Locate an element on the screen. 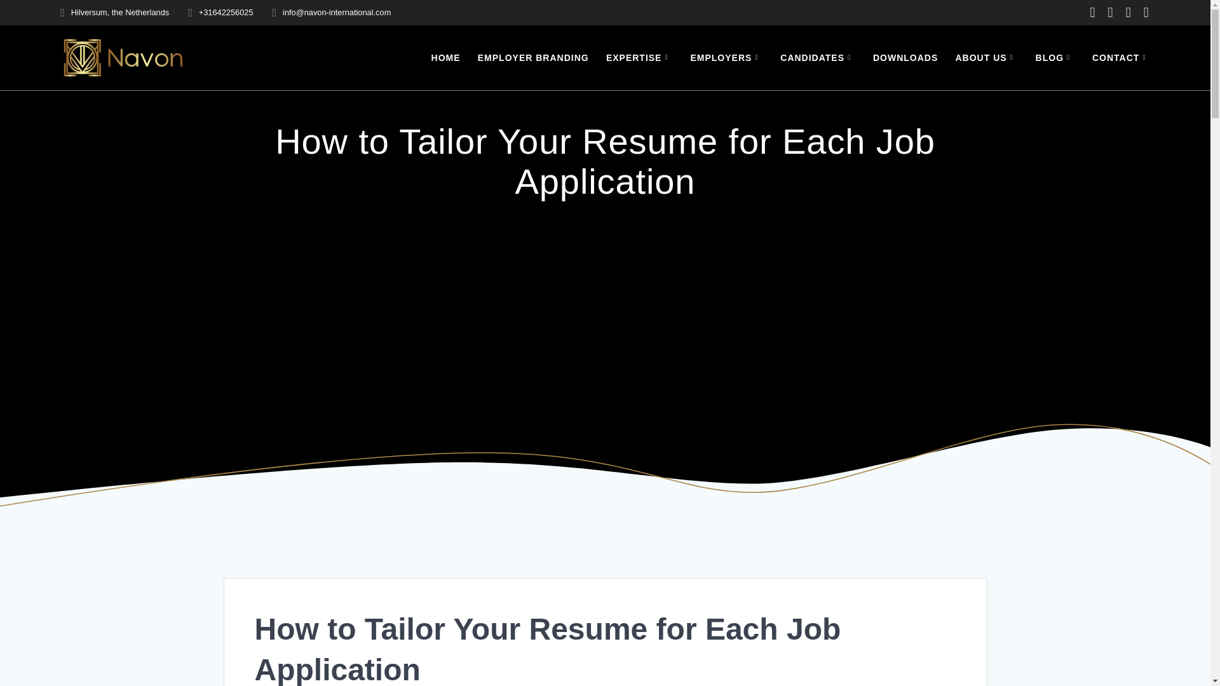 This screenshot has height=686, width=1220. HOME is located at coordinates (446, 57).